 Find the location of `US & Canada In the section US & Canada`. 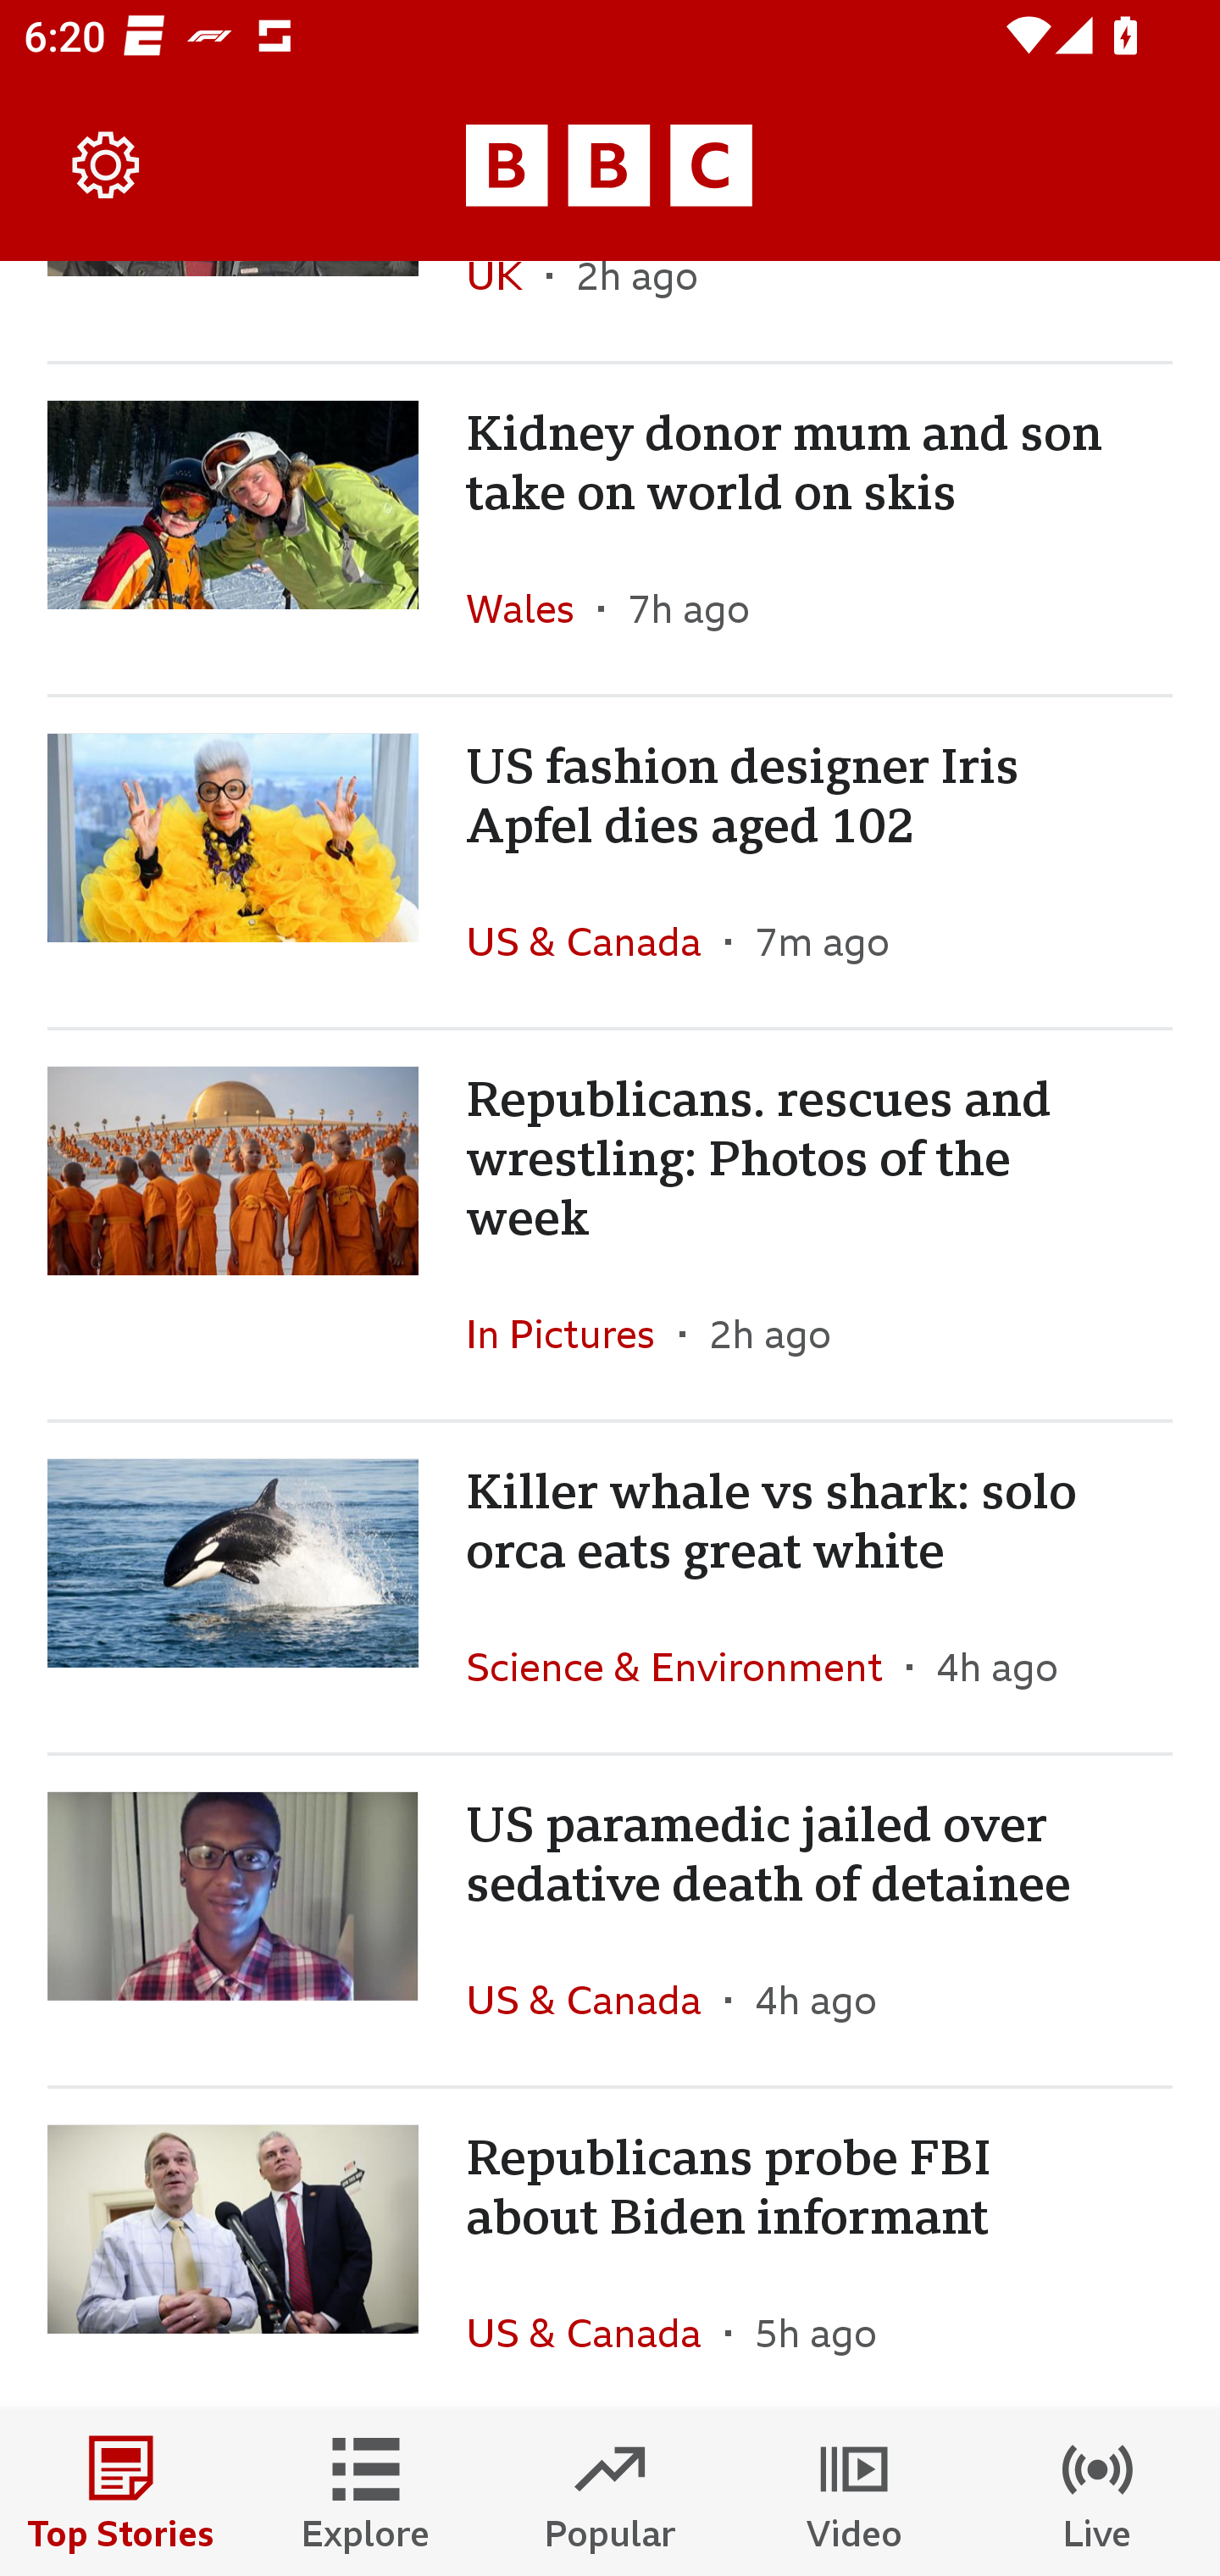

US & Canada In the section US & Canada is located at coordinates (595, 2329).